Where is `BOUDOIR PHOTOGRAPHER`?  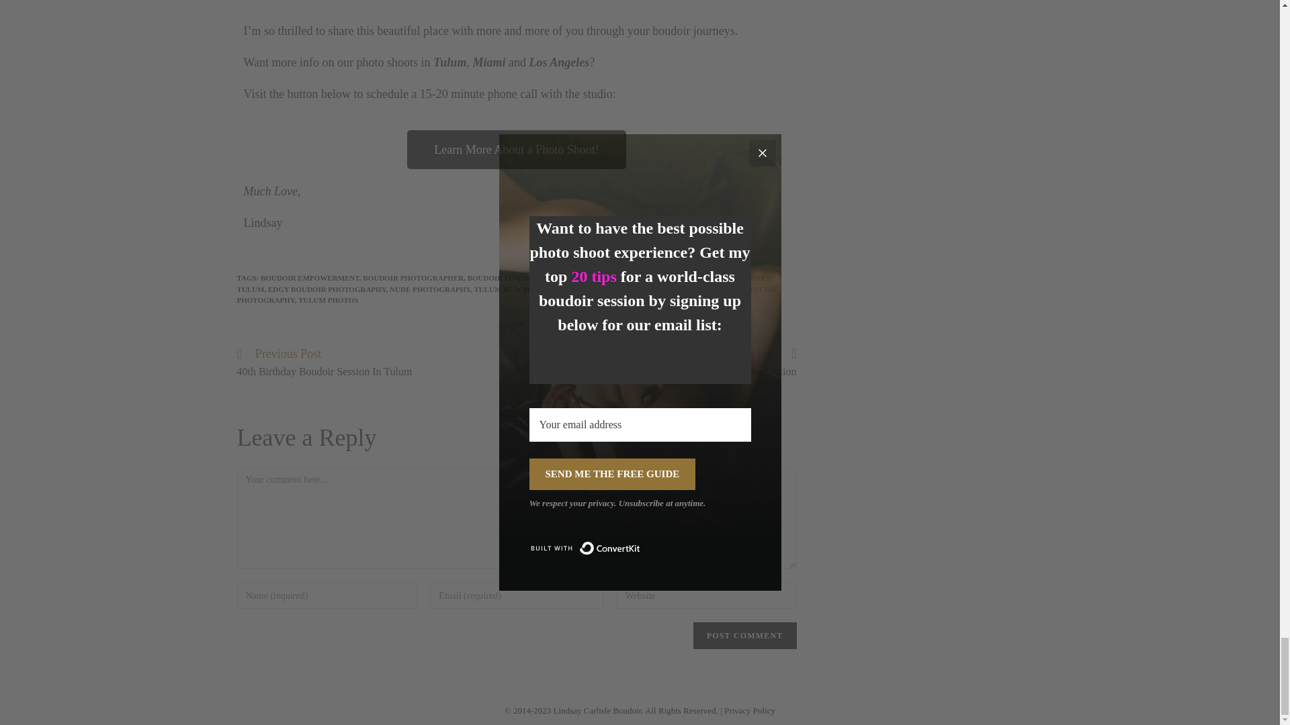 BOUDOIR PHOTOGRAPHER is located at coordinates (506, 295).